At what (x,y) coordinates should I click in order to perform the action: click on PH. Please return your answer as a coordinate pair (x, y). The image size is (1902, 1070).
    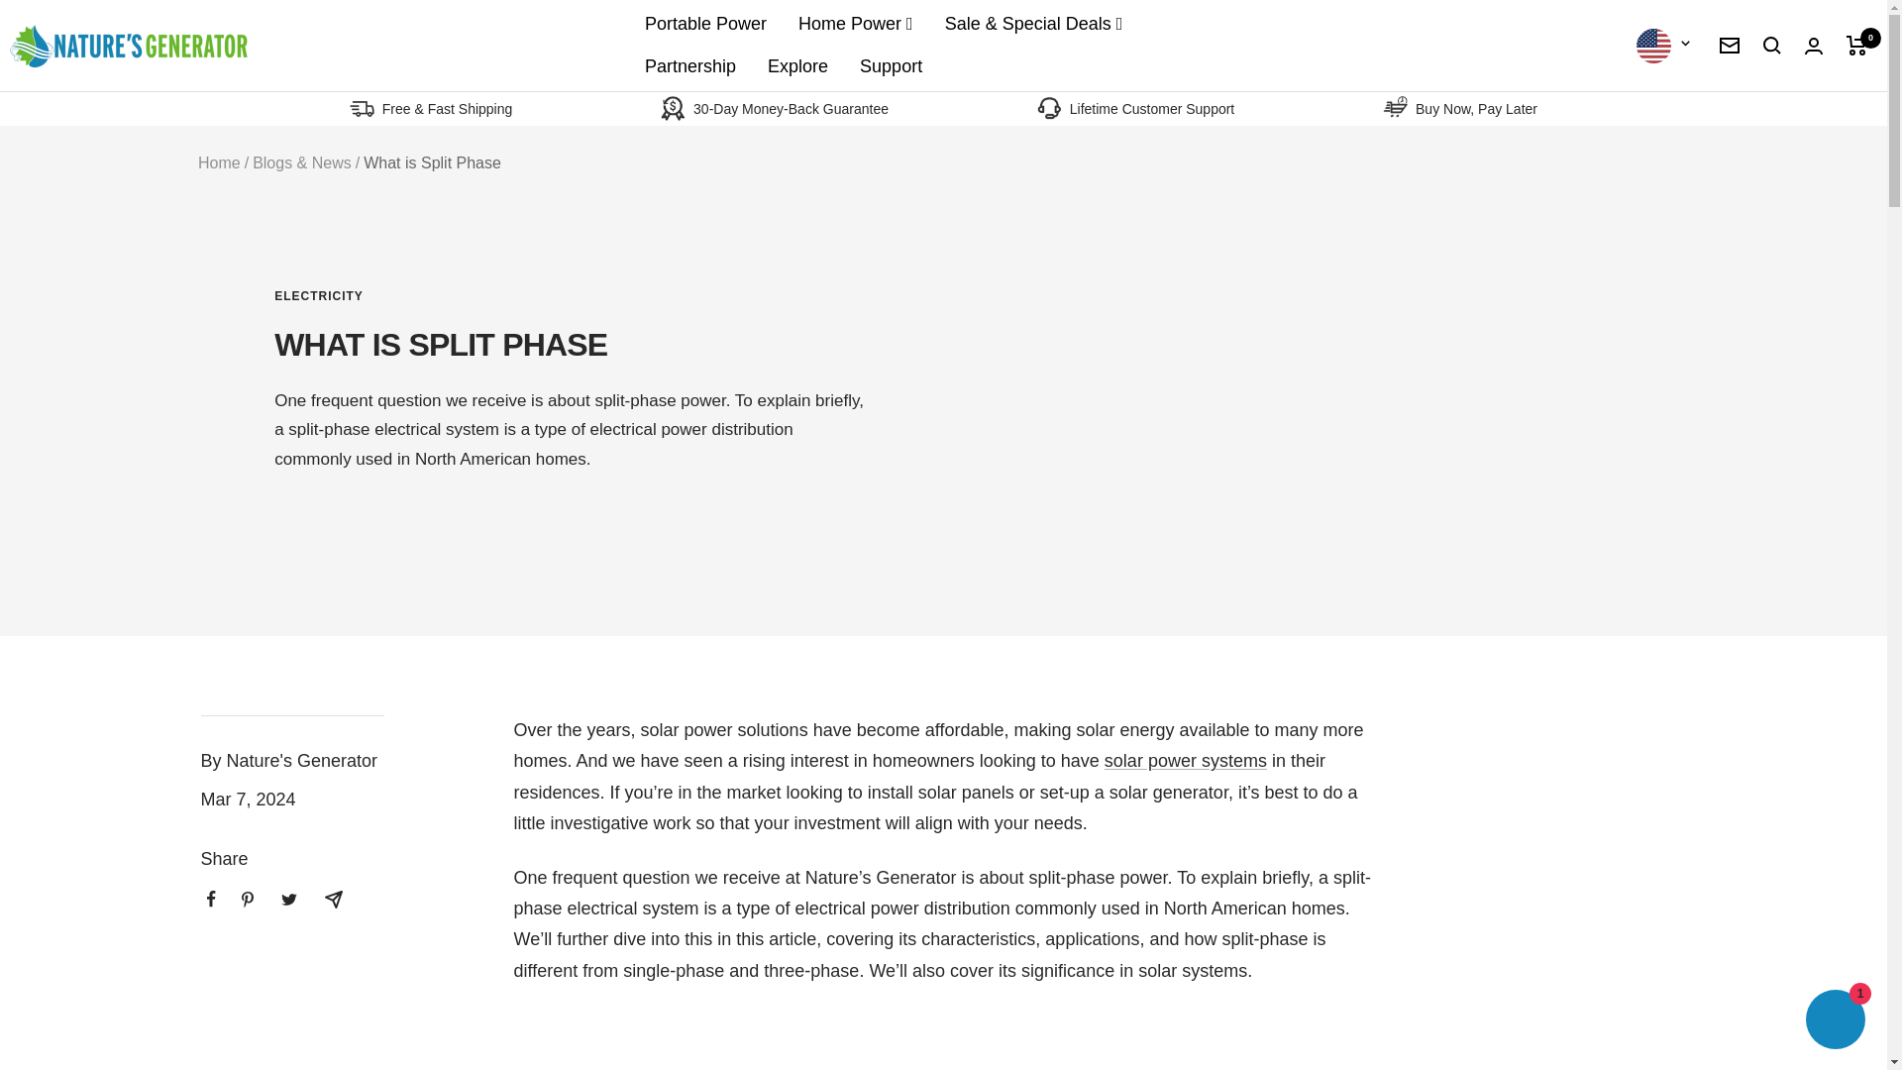
    Looking at the image, I should click on (1588, 218).